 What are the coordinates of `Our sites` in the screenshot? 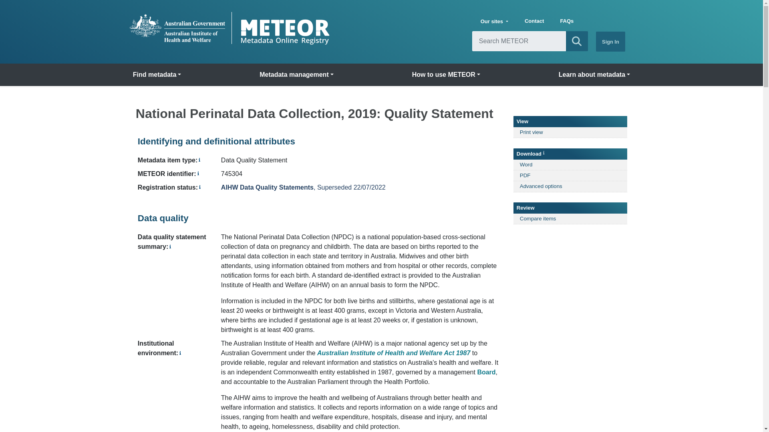 It's located at (494, 22).